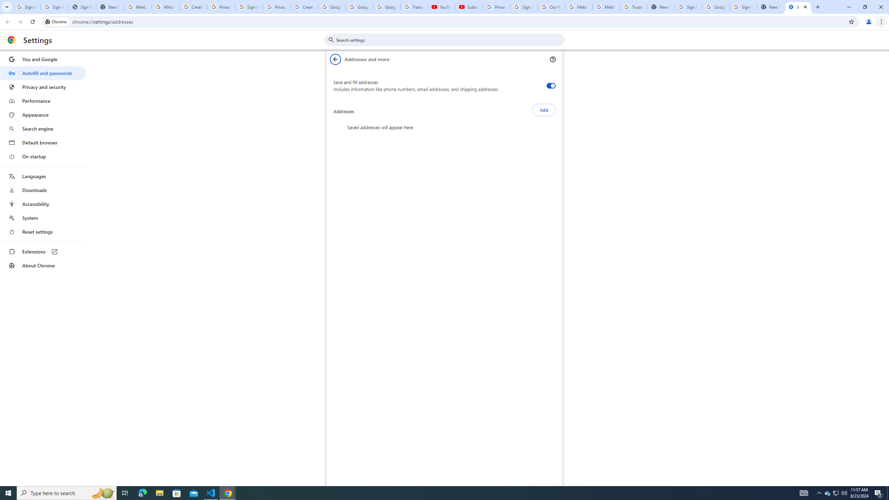 The height and width of the screenshot is (500, 889). I want to click on Trusted Information and Content - Google Safety Center, so click(633, 7).